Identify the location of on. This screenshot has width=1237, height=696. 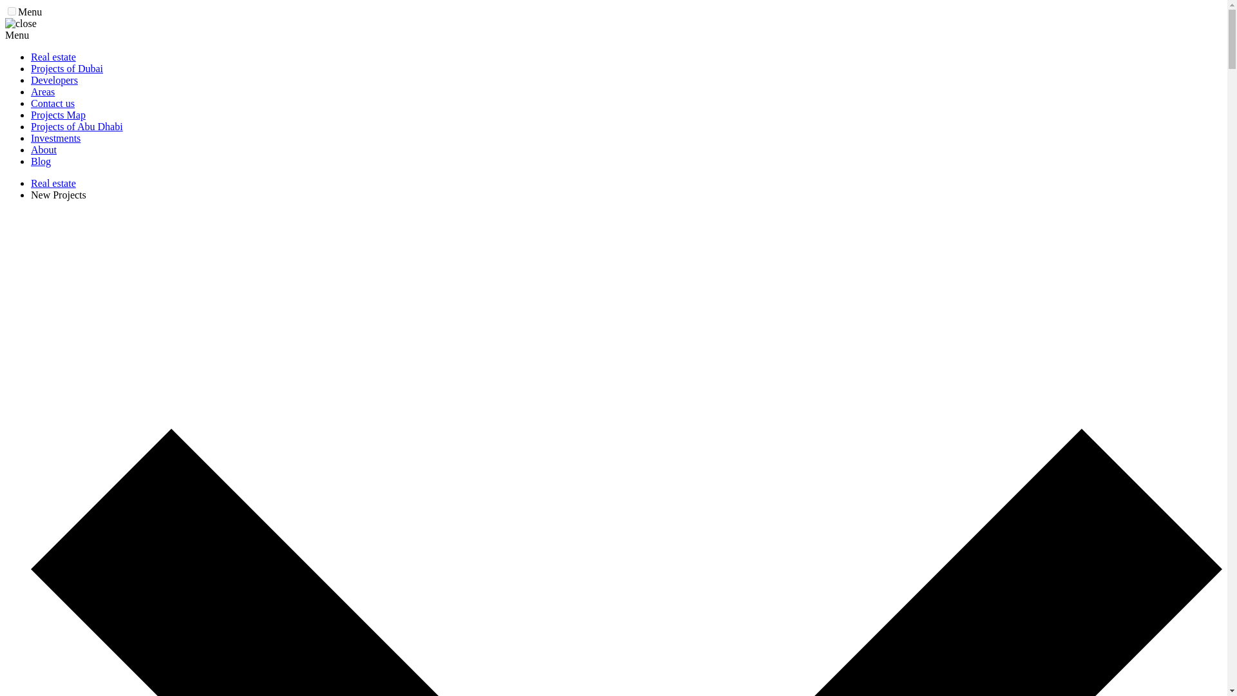
(12, 10).